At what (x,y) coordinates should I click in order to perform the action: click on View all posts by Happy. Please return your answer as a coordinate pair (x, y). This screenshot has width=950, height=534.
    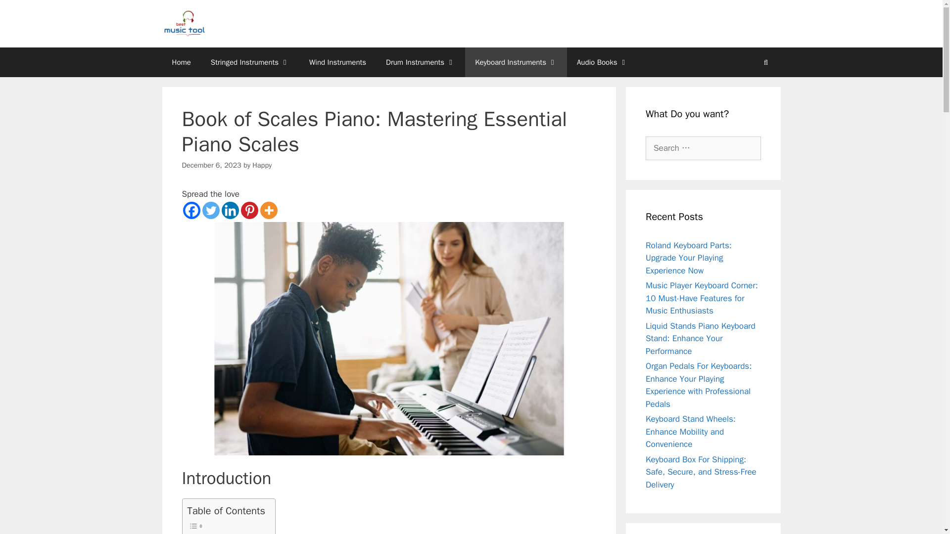
    Looking at the image, I should click on (262, 165).